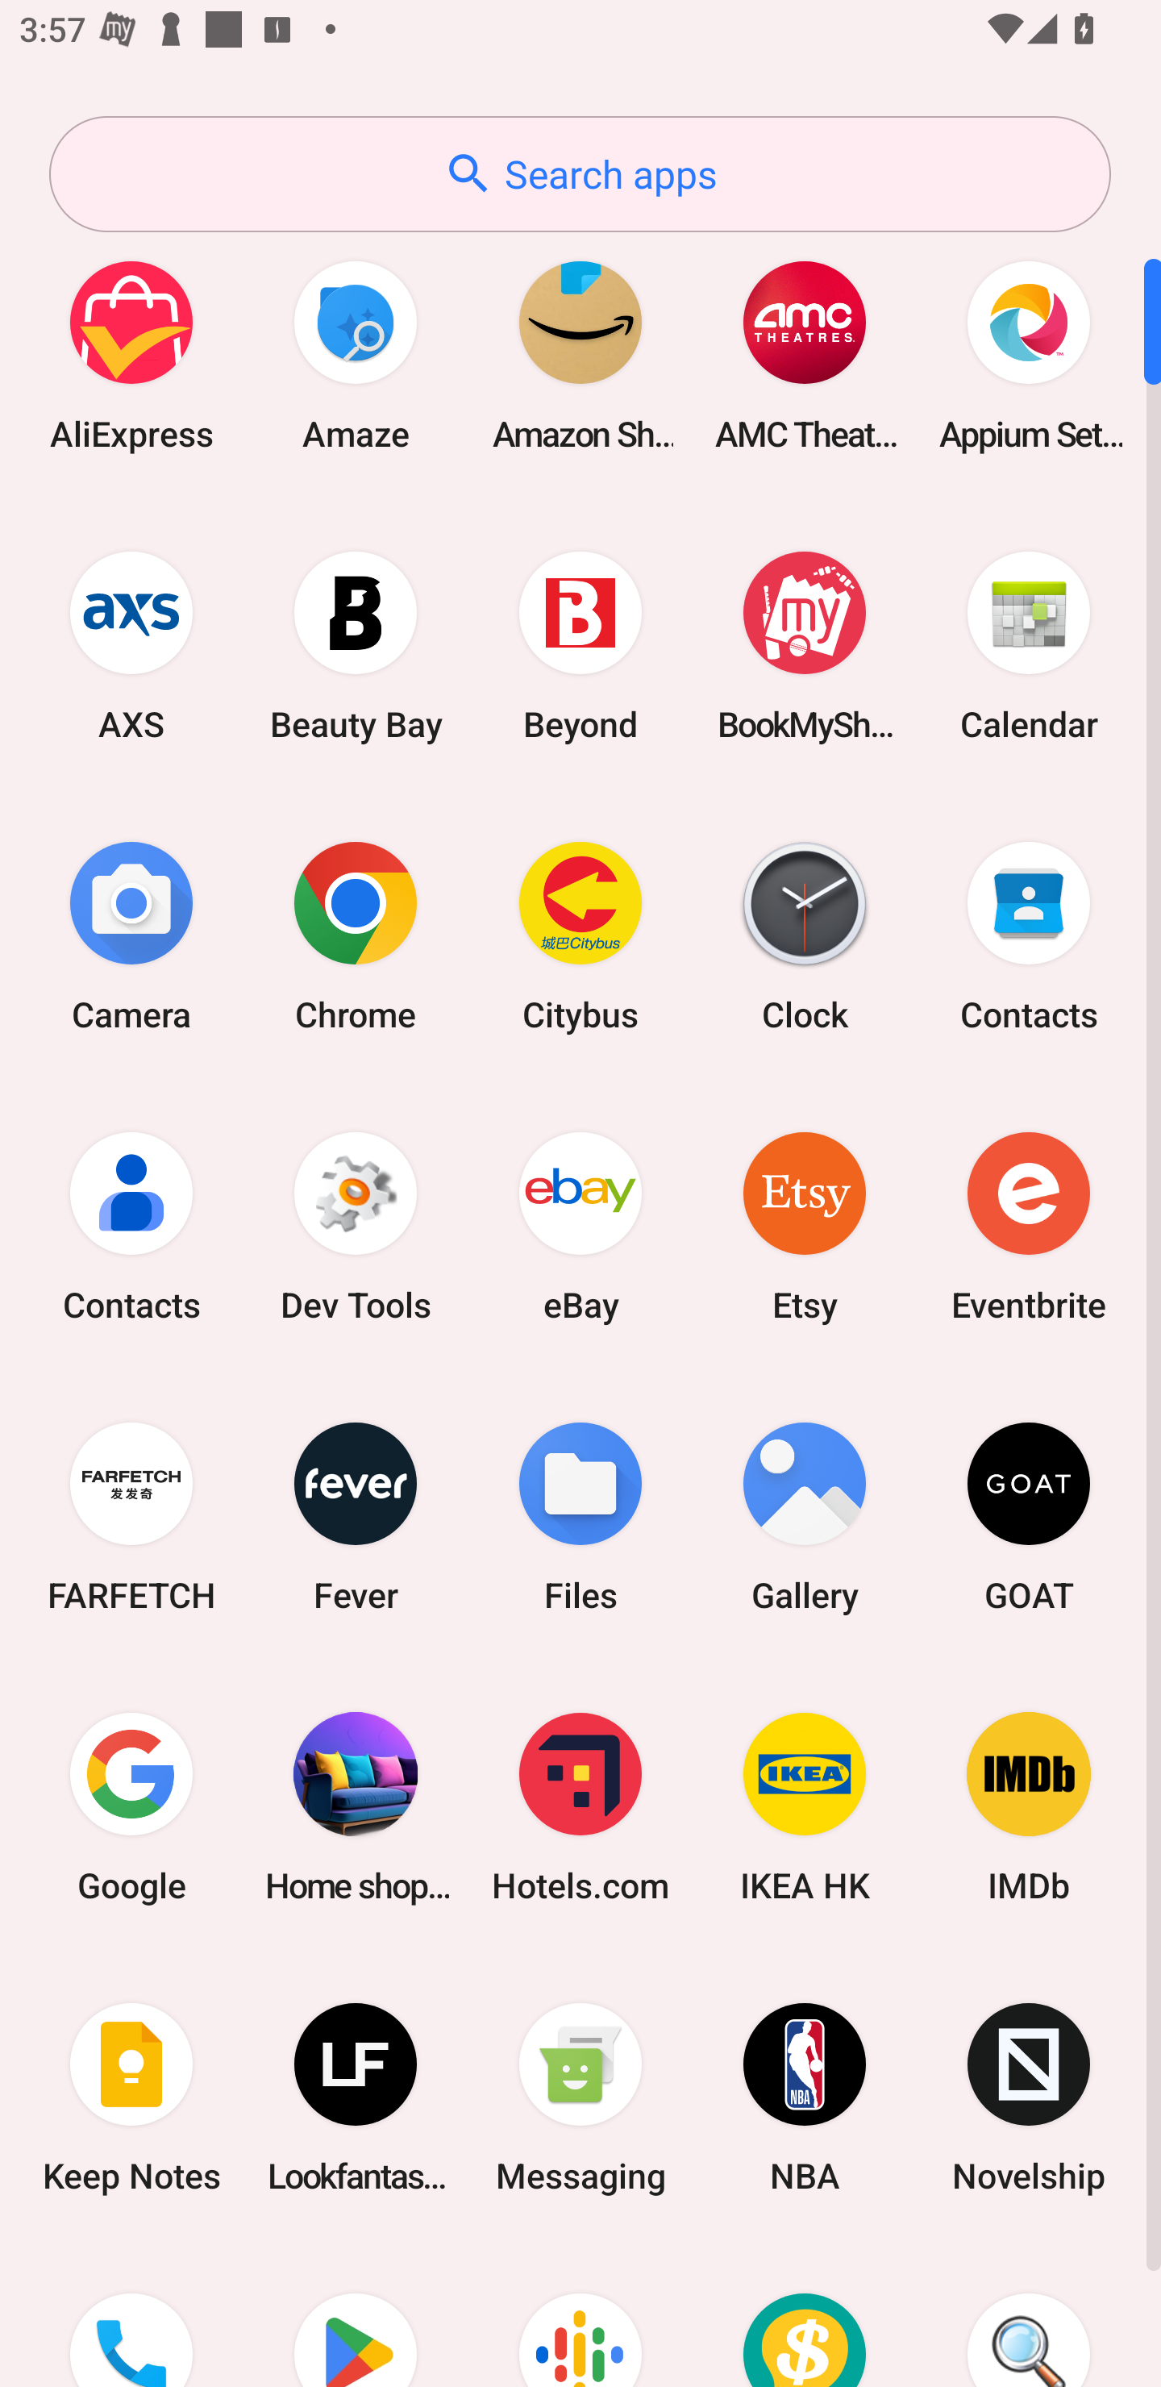 Image resolution: width=1161 pixels, height=2387 pixels. I want to click on Dev Tools, so click(356, 1226).